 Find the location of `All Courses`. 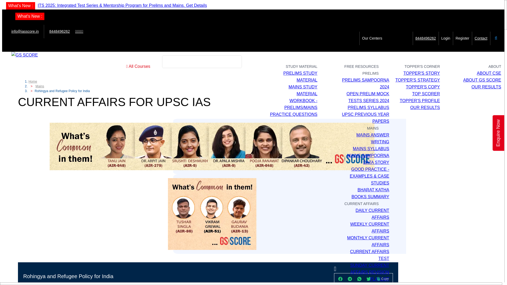

All Courses is located at coordinates (138, 66).